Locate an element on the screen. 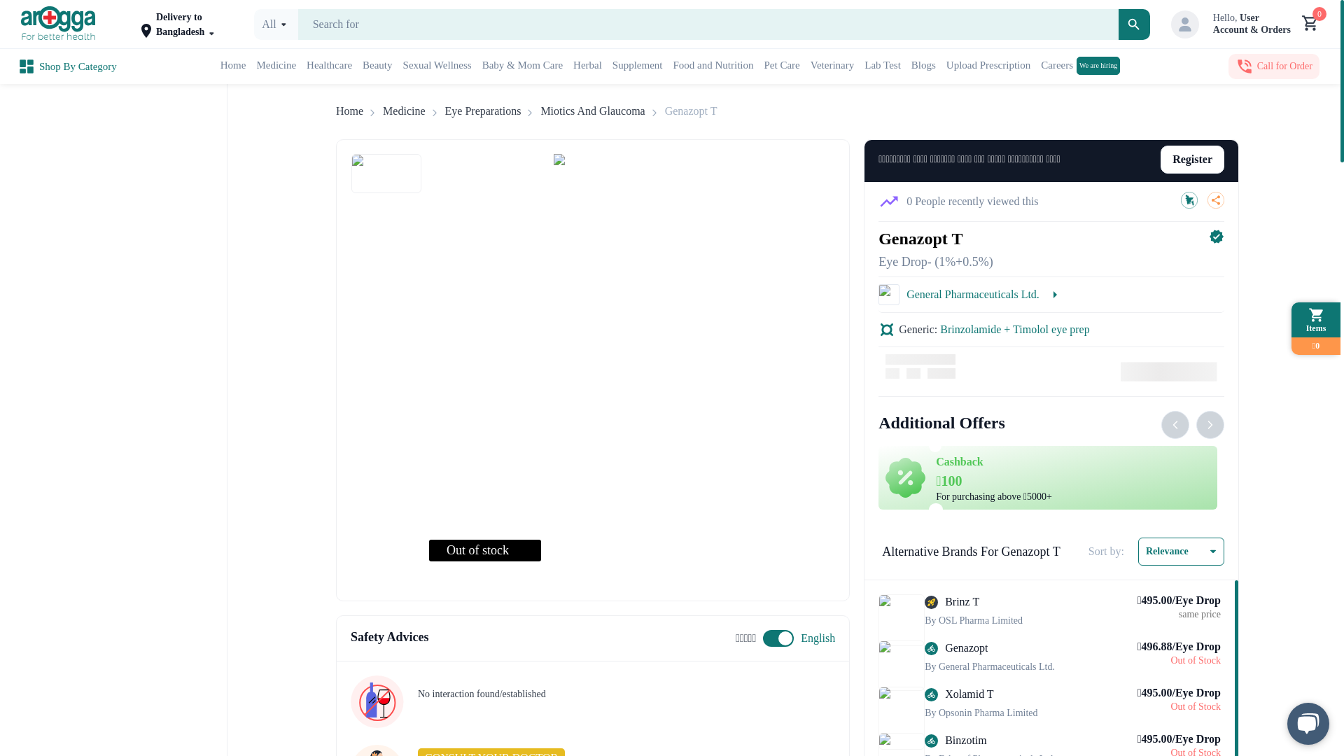 This screenshot has width=1344, height=756. Register is located at coordinates (1189, 160).